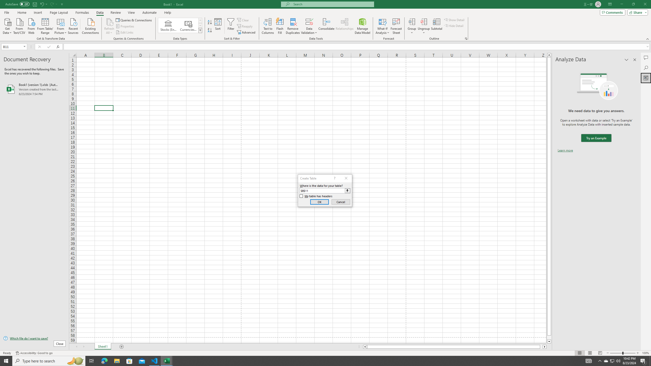  I want to click on Data Types, so click(200, 30).